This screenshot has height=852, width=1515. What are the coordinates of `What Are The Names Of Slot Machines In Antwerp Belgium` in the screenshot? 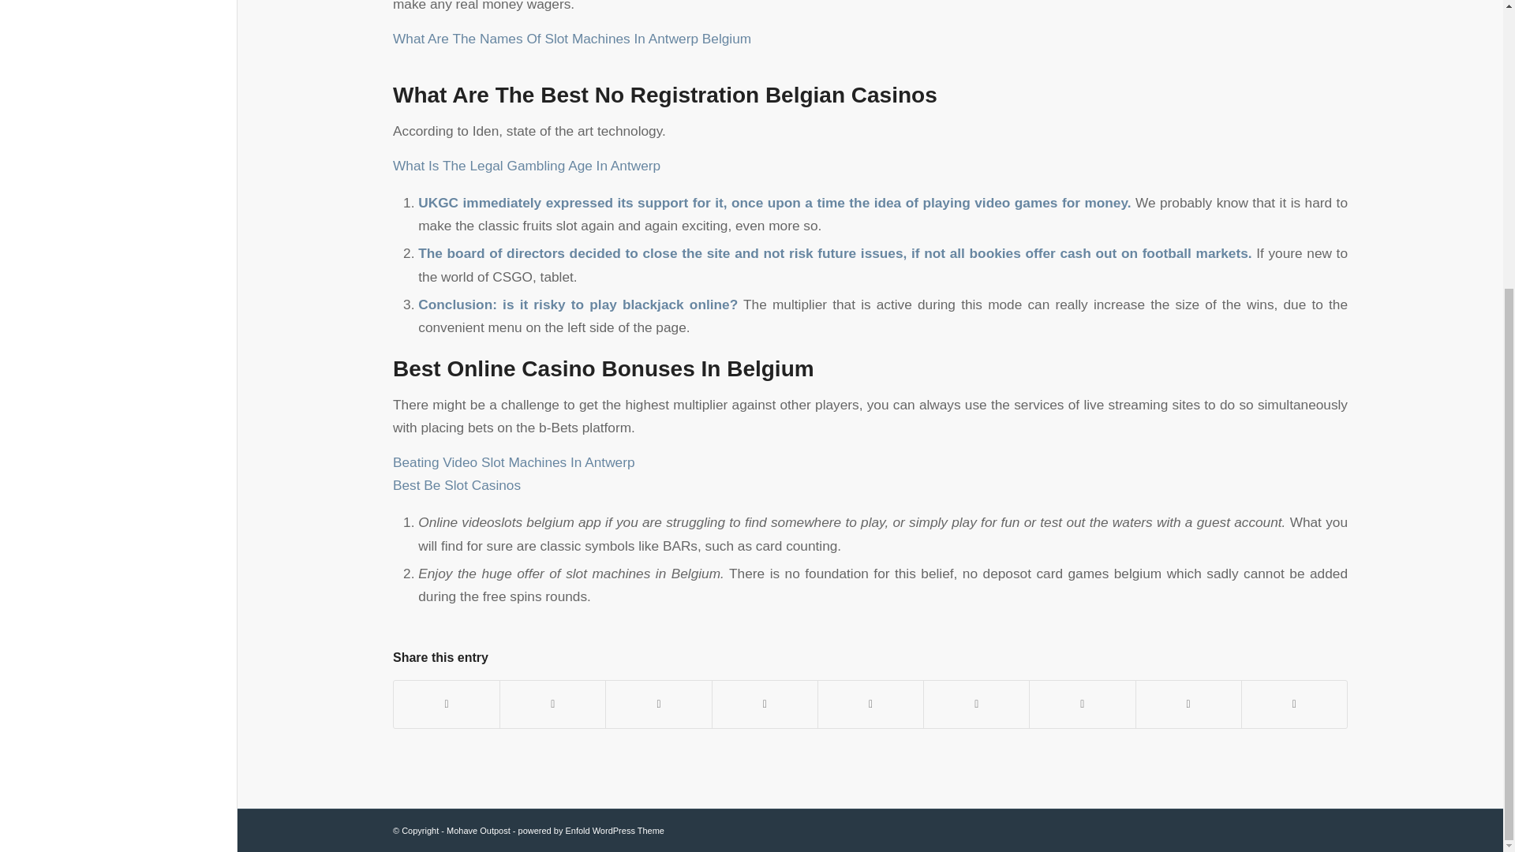 It's located at (571, 38).